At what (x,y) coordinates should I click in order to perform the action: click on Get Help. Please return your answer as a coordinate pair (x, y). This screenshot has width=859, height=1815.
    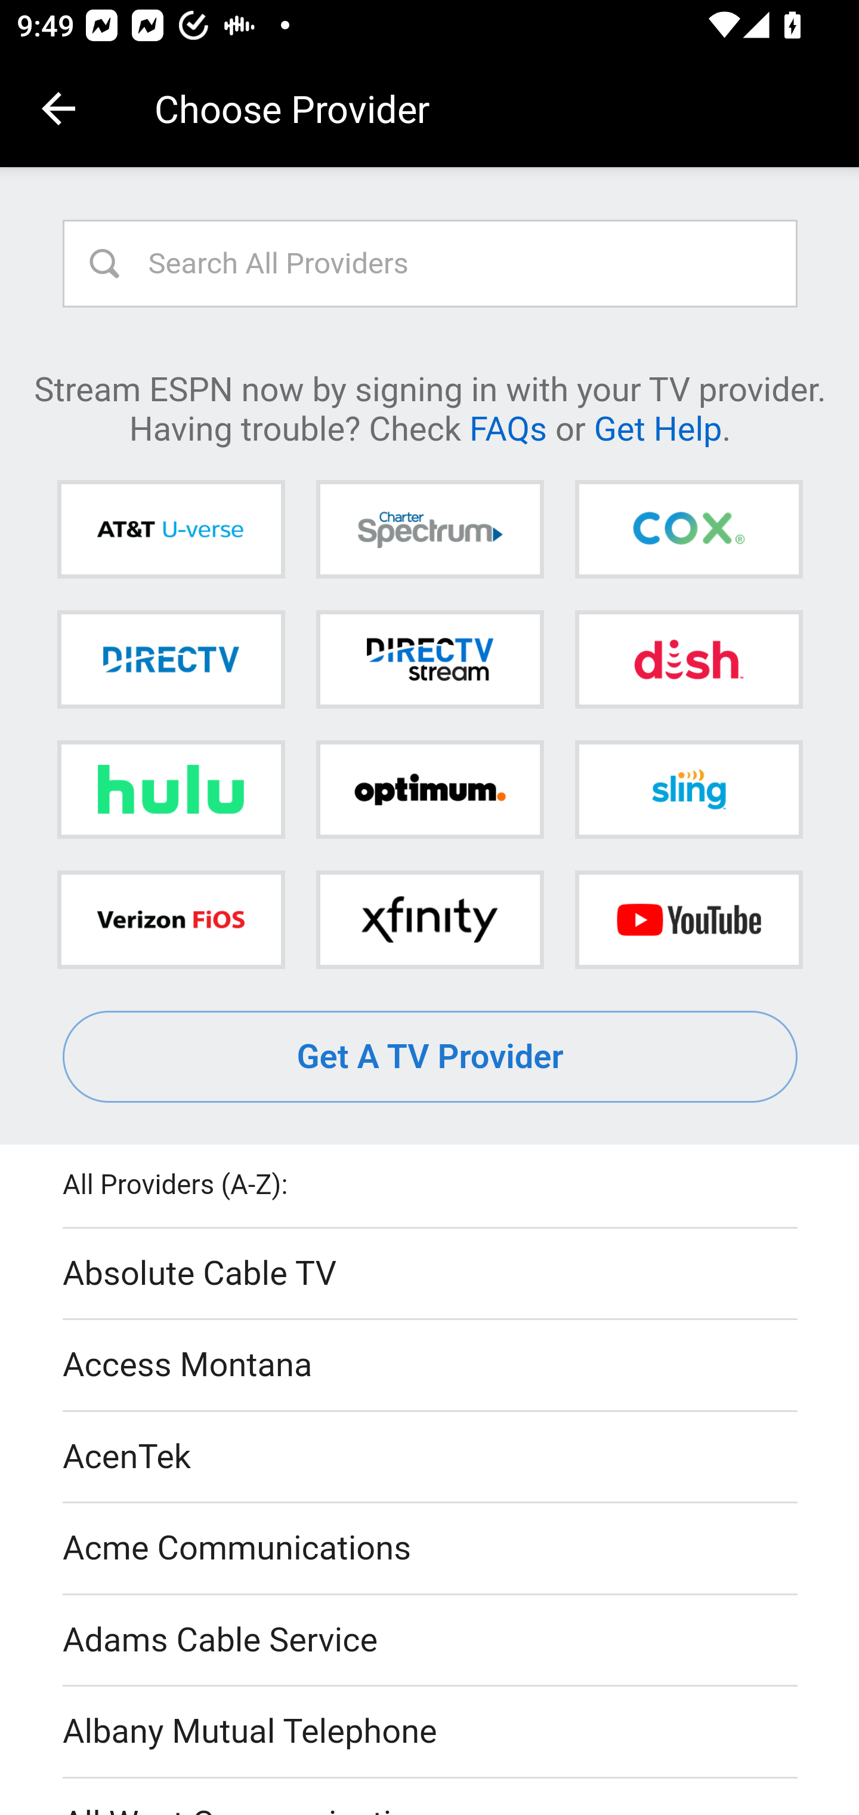
    Looking at the image, I should click on (658, 427).